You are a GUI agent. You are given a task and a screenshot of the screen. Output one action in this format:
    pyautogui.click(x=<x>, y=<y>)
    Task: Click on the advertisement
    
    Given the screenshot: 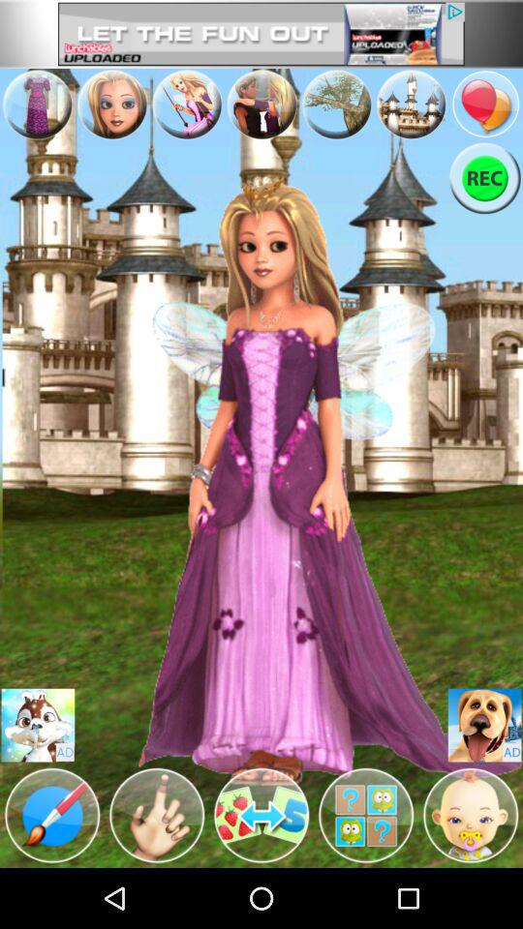 What is the action you would take?
    pyautogui.click(x=337, y=105)
    